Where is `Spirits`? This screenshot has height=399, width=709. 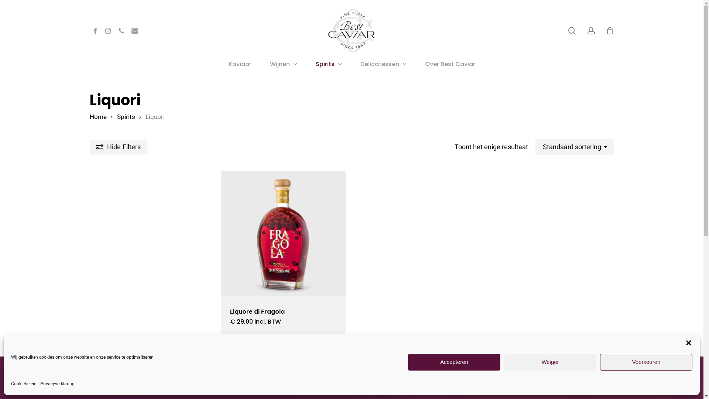 Spirits is located at coordinates (329, 64).